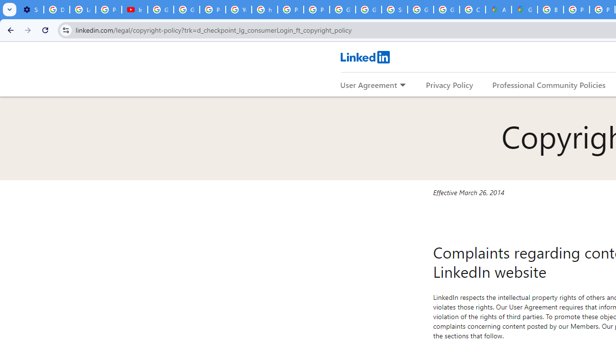 This screenshot has width=616, height=346. I want to click on Settings - Customize profile, so click(31, 10).